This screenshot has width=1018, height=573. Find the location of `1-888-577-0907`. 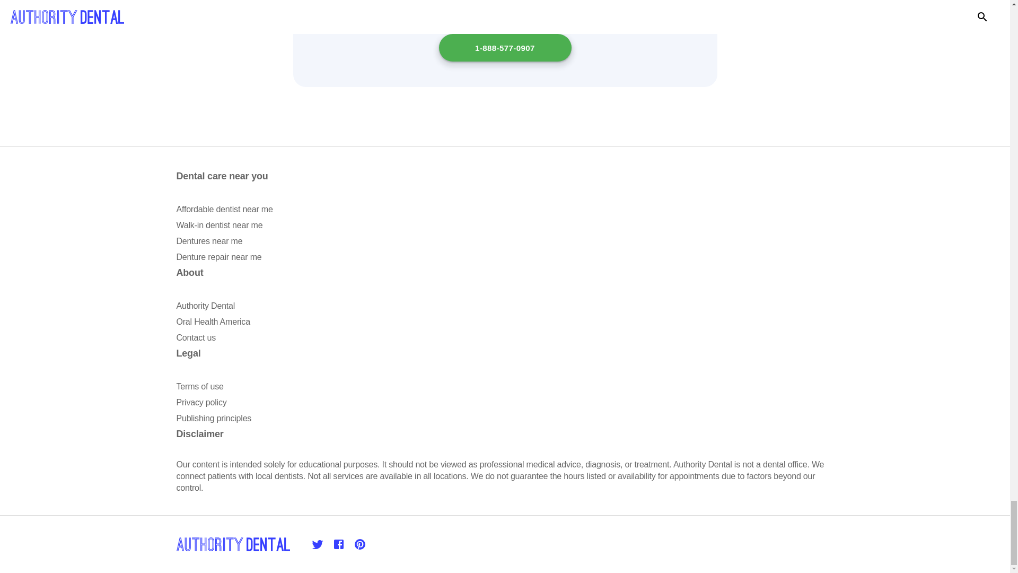

1-888-577-0907 is located at coordinates (505, 47).